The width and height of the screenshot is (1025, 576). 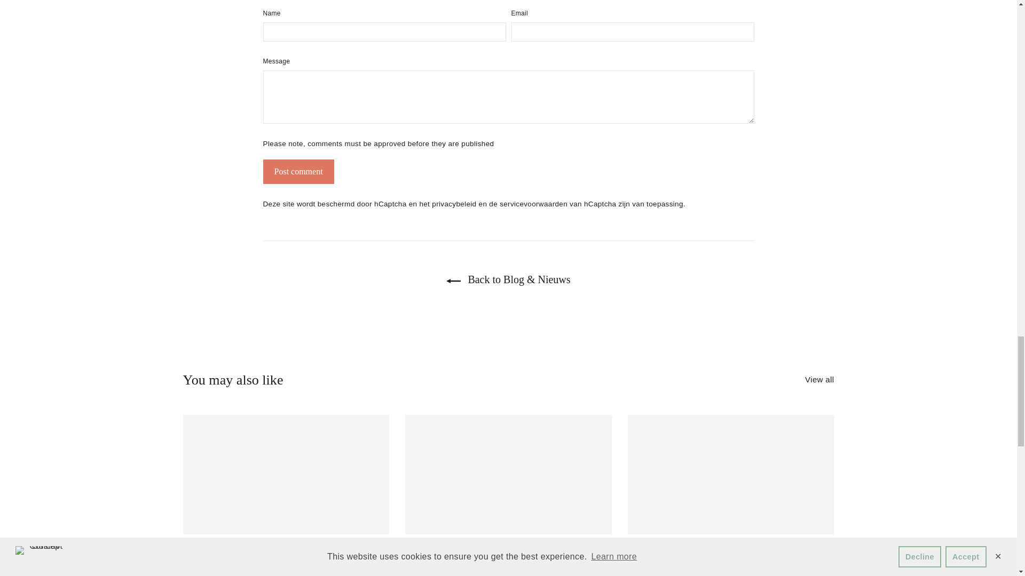 What do you see at coordinates (535, 209) in the screenshot?
I see `servicevoorwaarden` at bounding box center [535, 209].